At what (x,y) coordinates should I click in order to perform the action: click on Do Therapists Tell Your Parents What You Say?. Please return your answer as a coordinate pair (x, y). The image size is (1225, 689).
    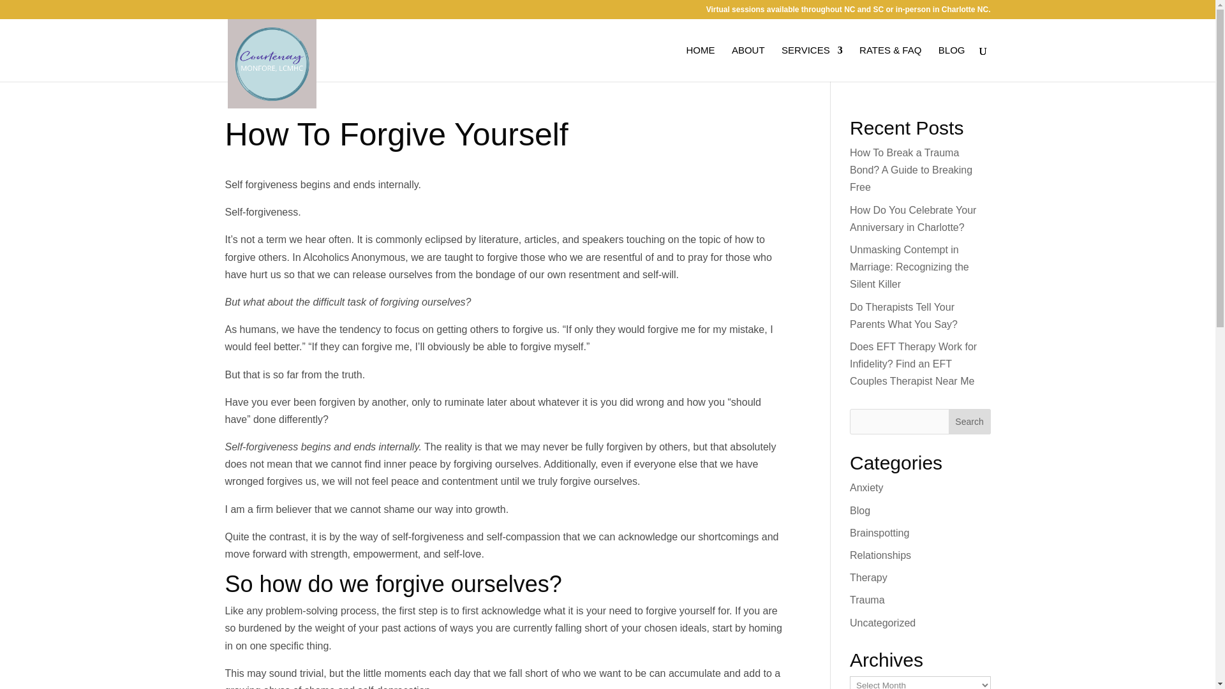
    Looking at the image, I should click on (903, 315).